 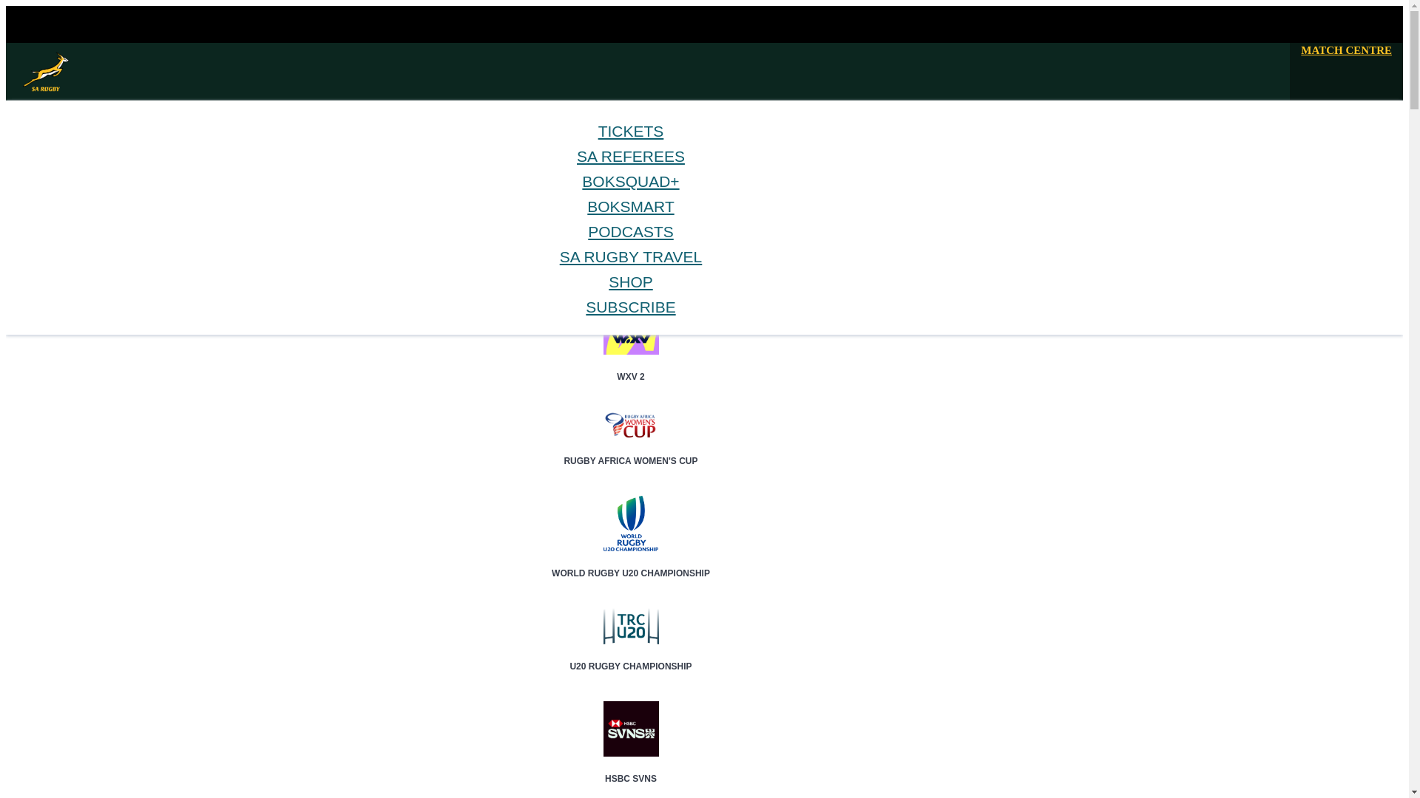 I want to click on WORLD RUGBY U20 CHAMPIONSHIP, so click(x=631, y=561).